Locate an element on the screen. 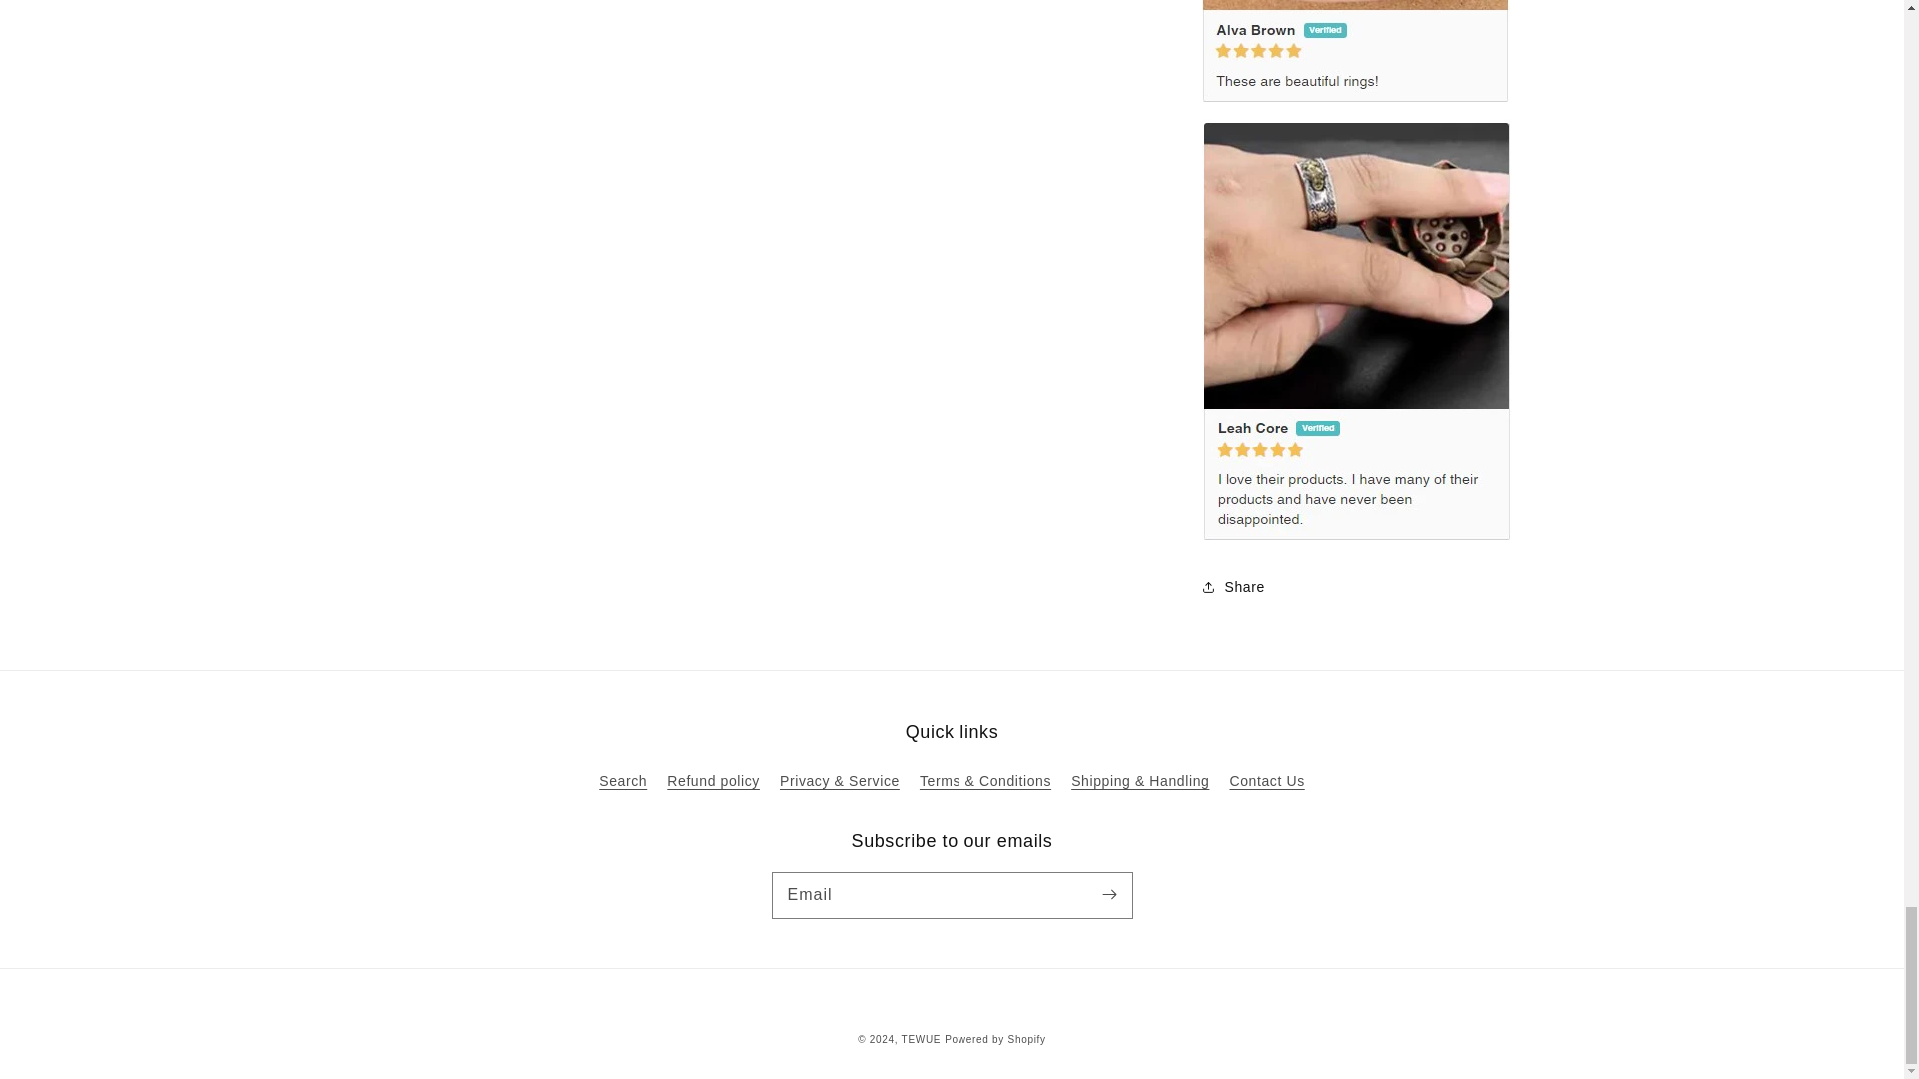 The image size is (1919, 1079). Refund policy is located at coordinates (713, 781).